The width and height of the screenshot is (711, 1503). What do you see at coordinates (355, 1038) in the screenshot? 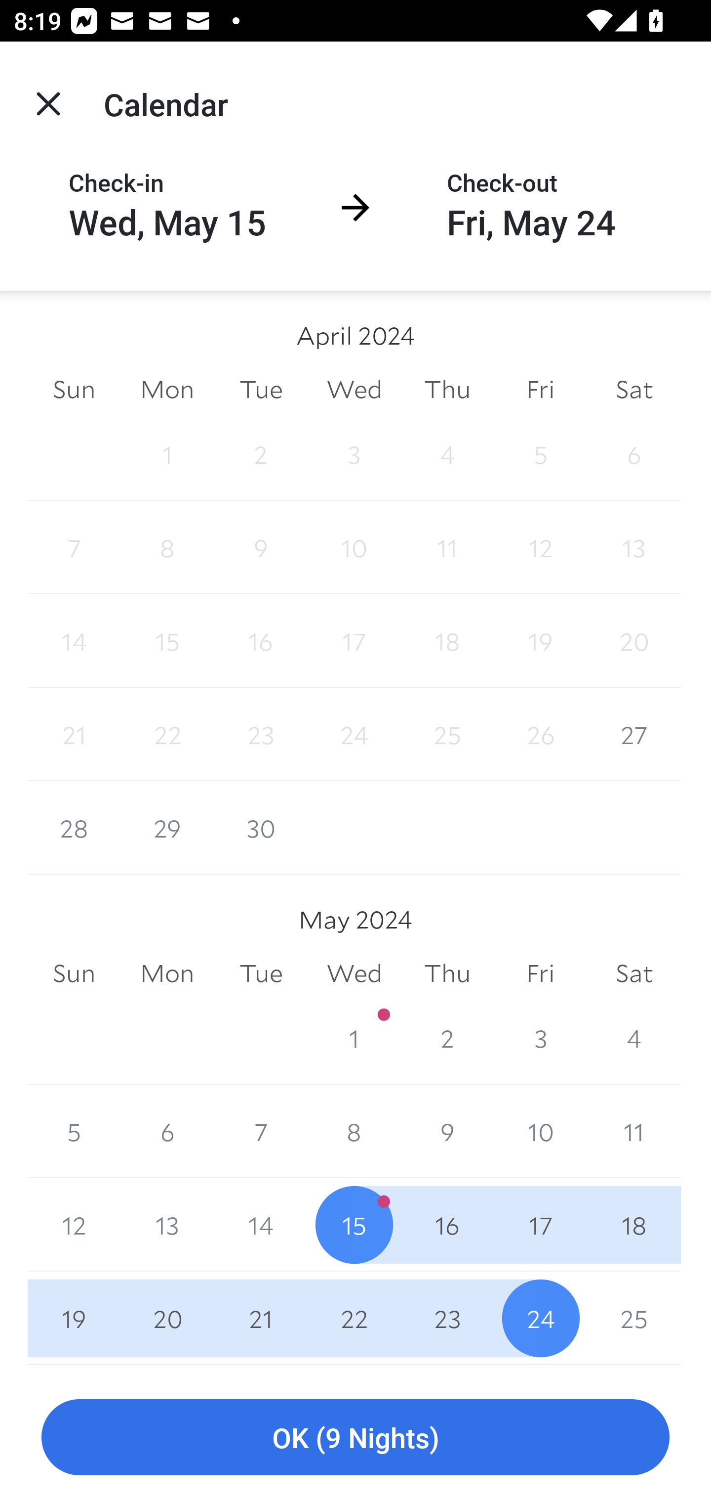
I see `1 1 May 2024` at bounding box center [355, 1038].